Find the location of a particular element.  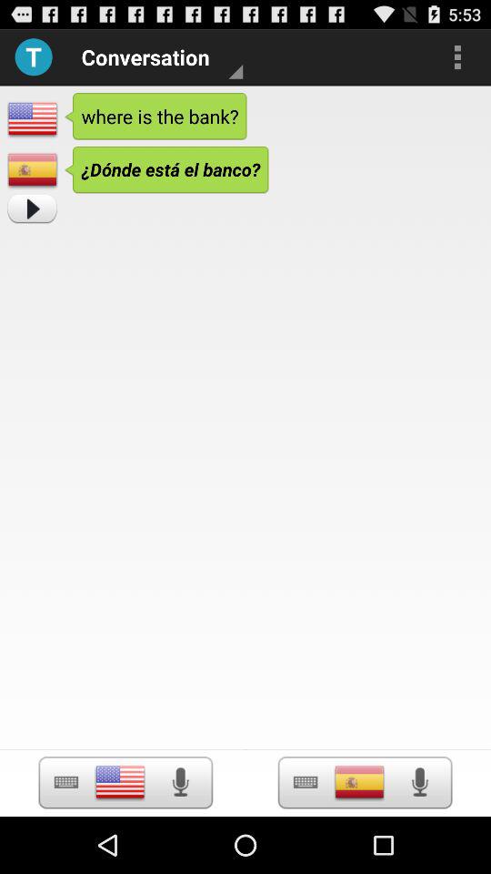

turn on microphone is located at coordinates (420, 782).